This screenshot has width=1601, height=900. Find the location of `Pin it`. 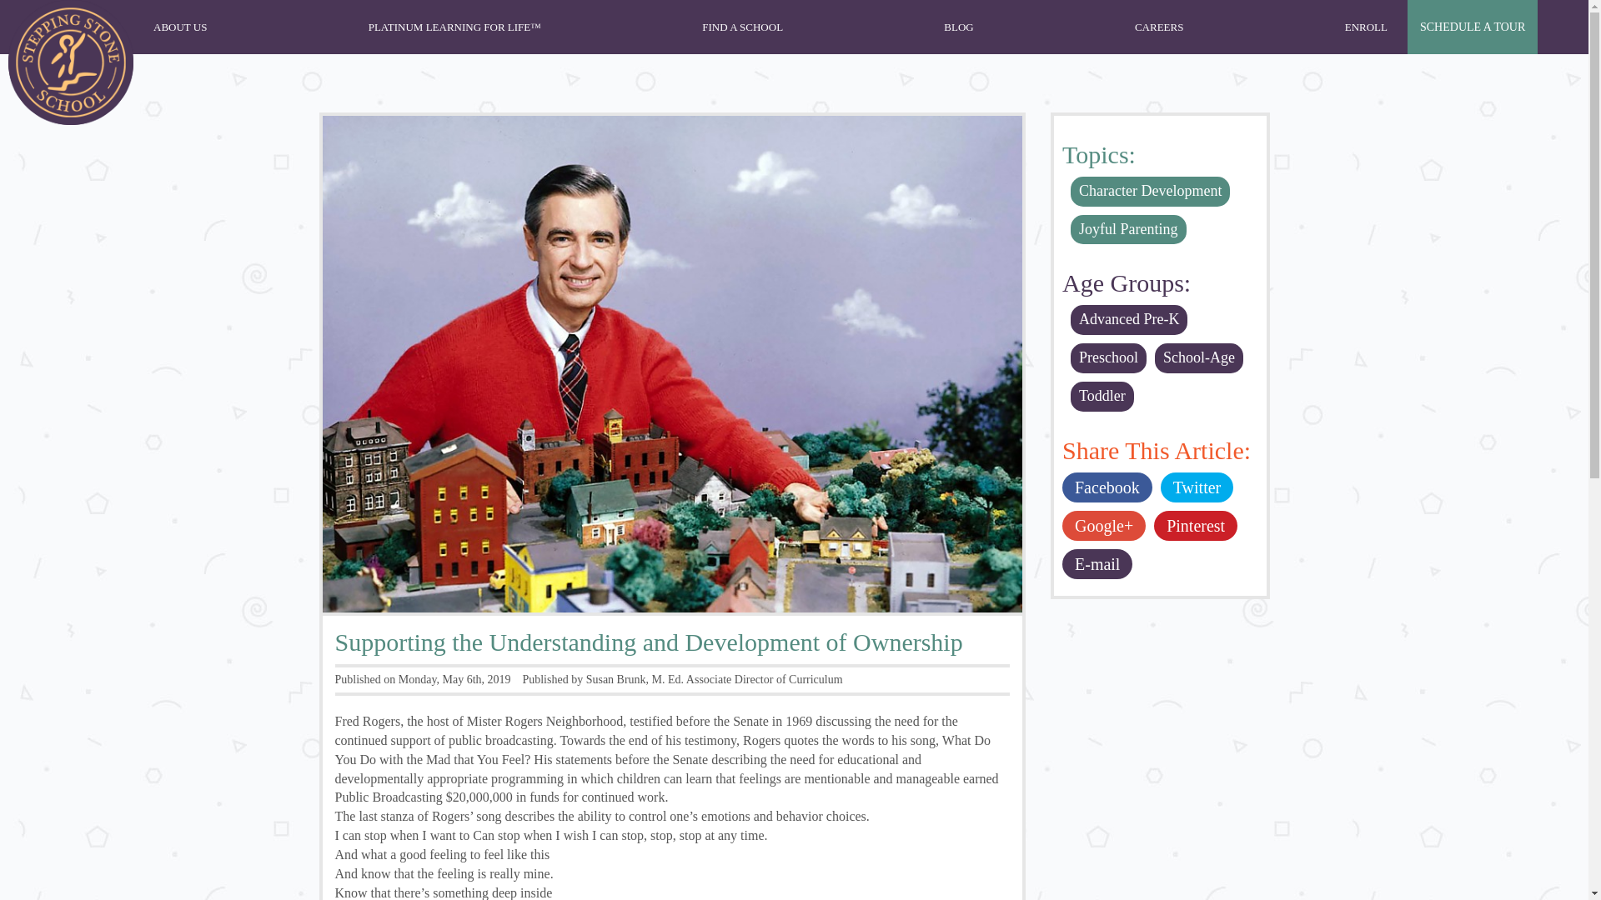

Pin it is located at coordinates (1196, 526).